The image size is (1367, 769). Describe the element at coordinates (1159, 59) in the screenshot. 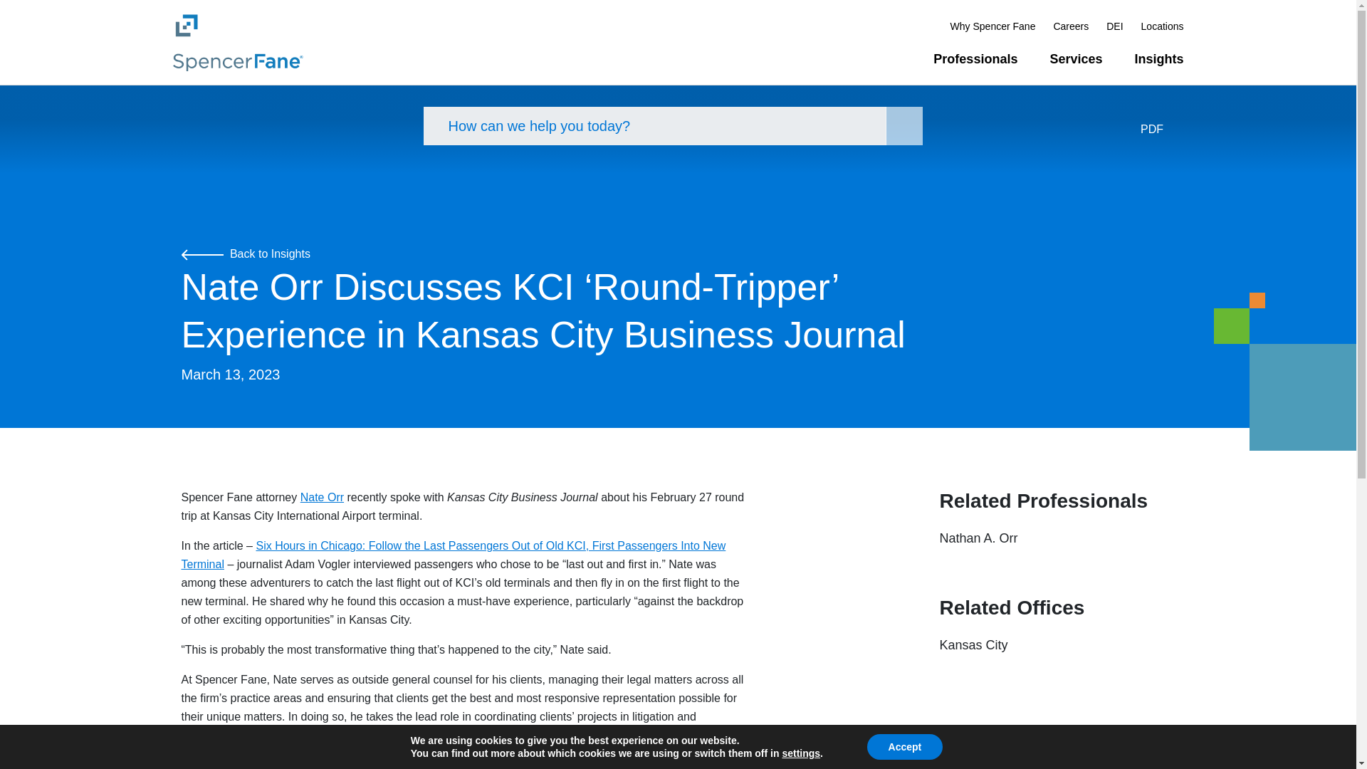

I see `Insights` at that location.